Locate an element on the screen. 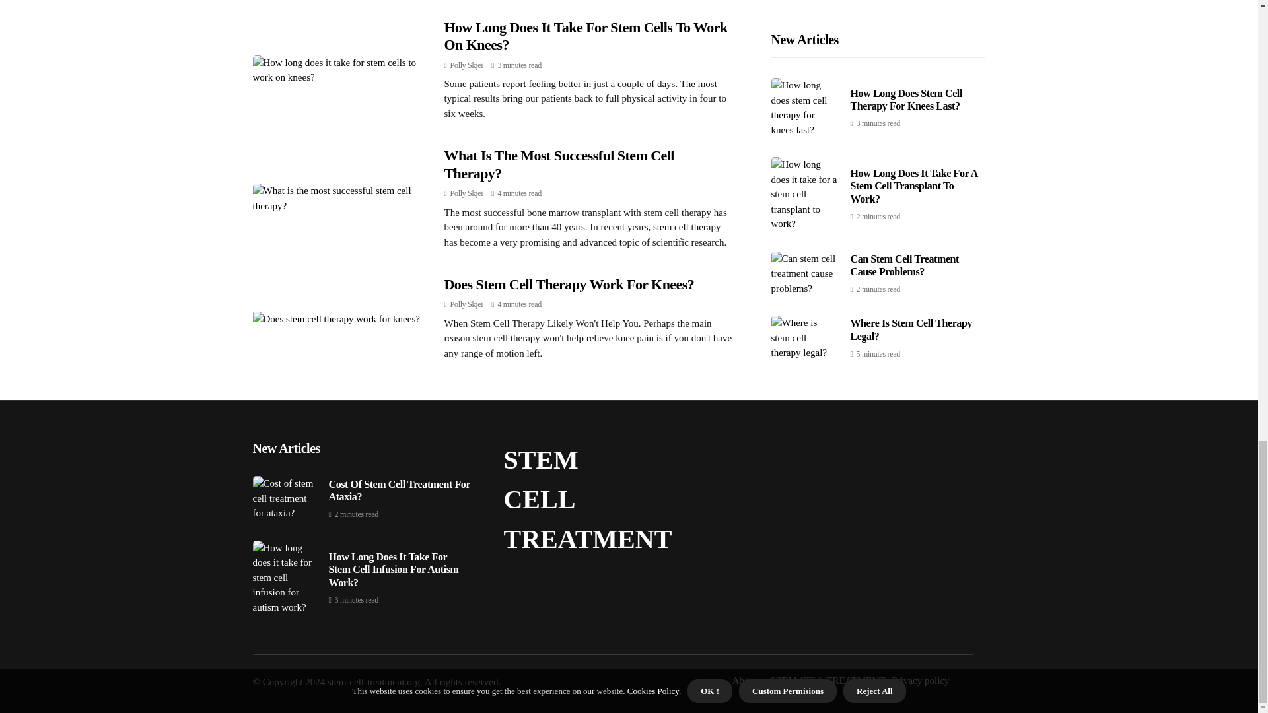  Polly Skjei is located at coordinates (466, 193).